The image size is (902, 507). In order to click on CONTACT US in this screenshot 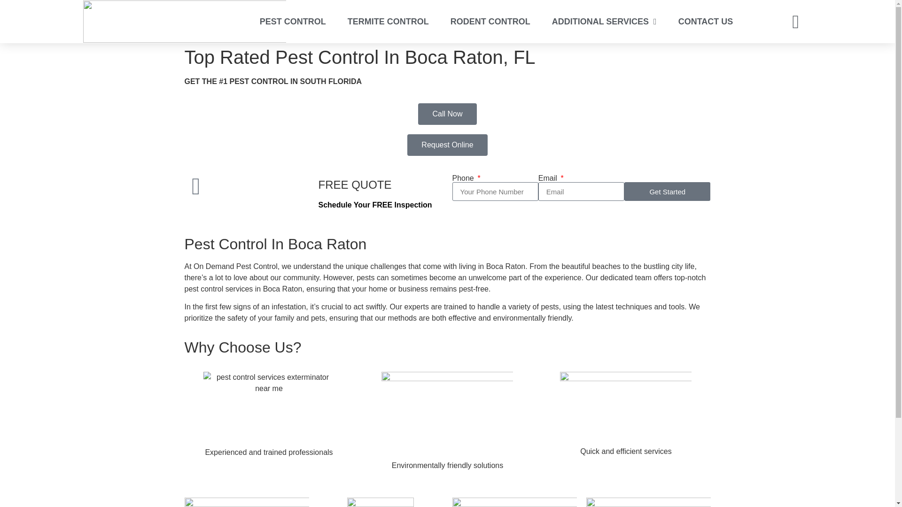, I will do `click(706, 22)`.